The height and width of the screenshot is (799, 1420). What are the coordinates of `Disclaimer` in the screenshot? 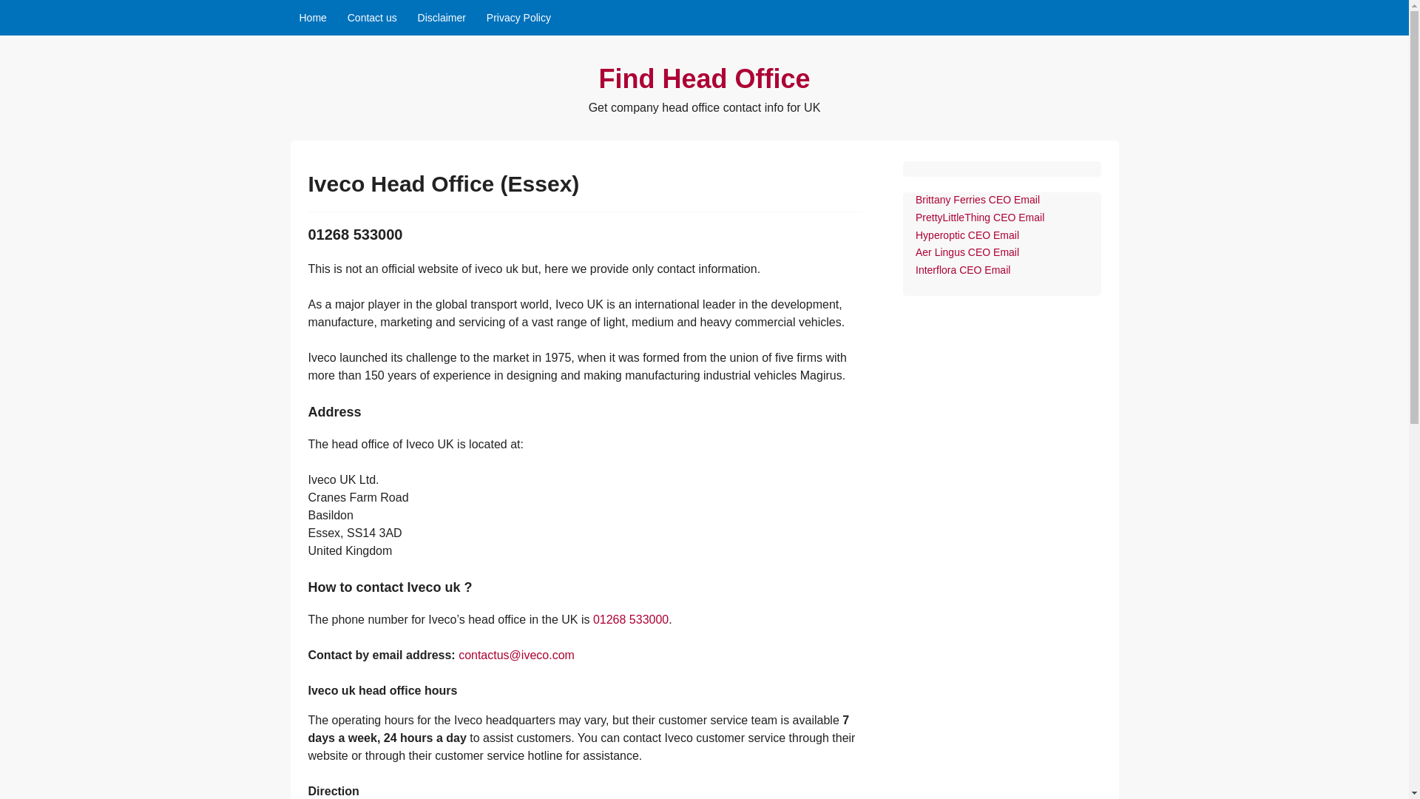 It's located at (441, 18).